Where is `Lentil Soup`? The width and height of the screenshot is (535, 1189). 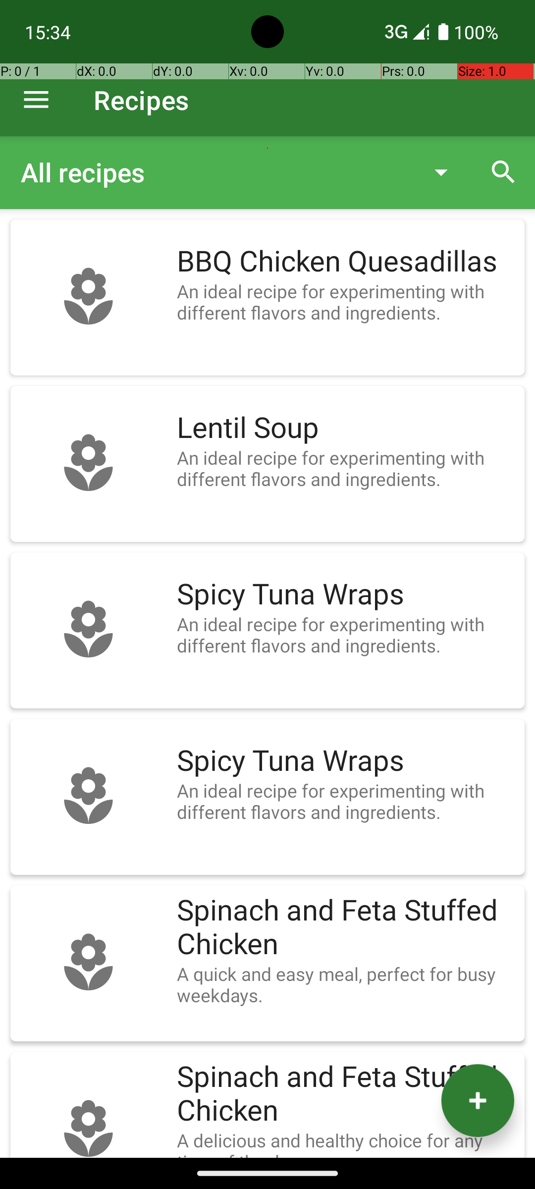
Lentil Soup is located at coordinates (346, 428).